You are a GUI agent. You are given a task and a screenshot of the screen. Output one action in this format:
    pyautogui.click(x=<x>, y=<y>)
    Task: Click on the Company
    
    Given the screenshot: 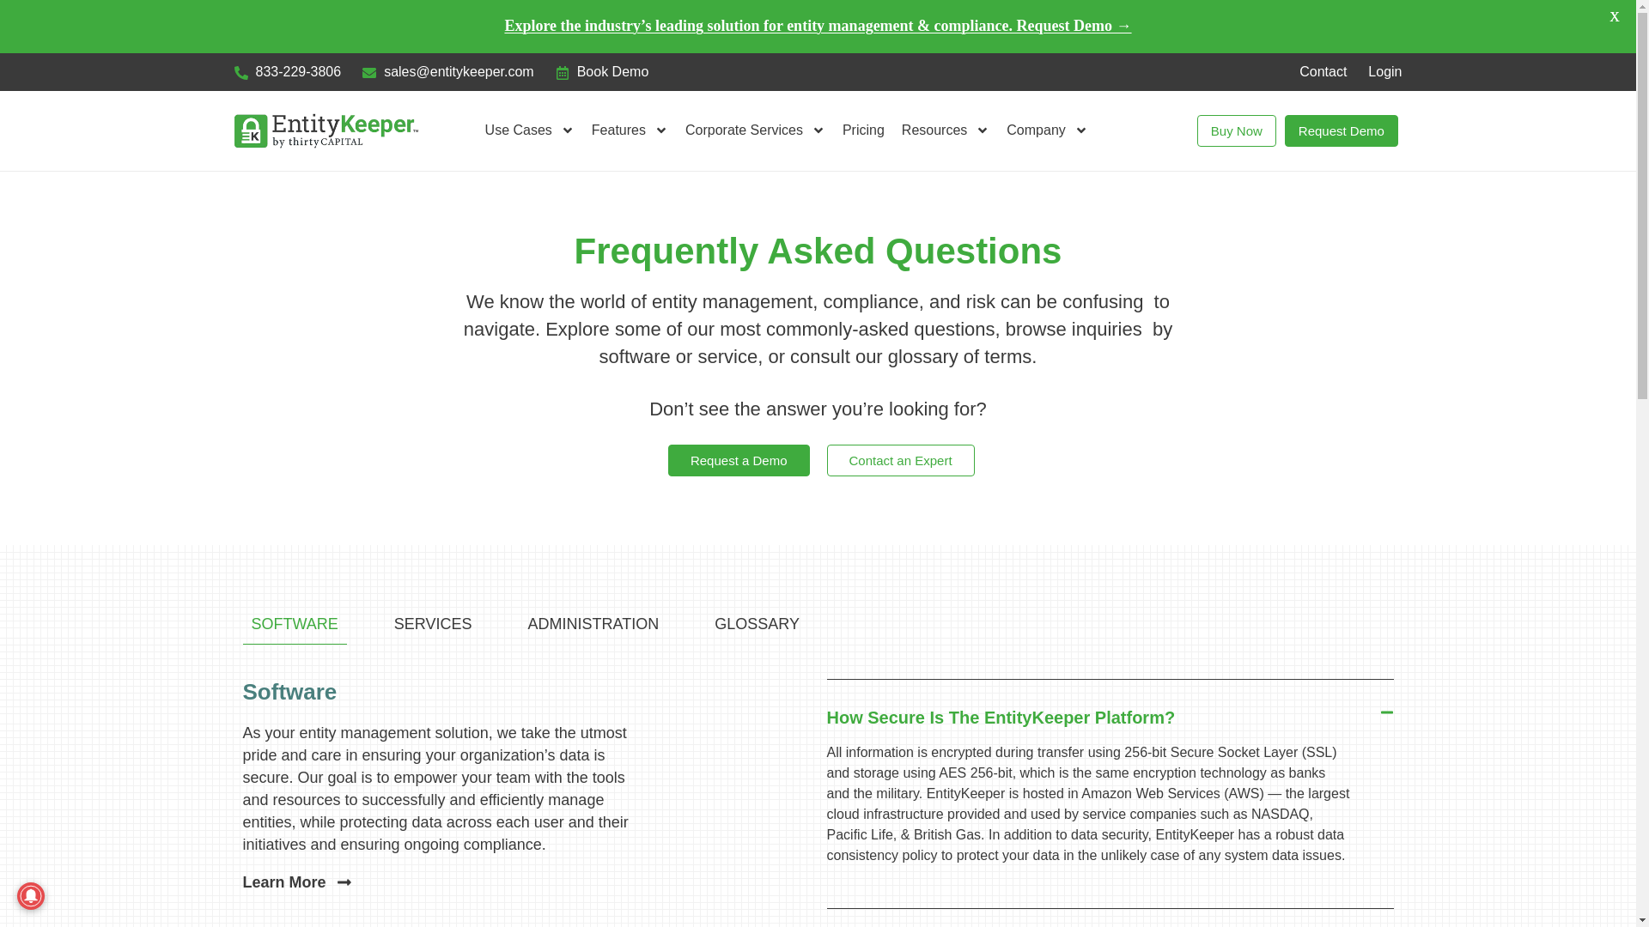 What is the action you would take?
    pyautogui.click(x=1046, y=130)
    